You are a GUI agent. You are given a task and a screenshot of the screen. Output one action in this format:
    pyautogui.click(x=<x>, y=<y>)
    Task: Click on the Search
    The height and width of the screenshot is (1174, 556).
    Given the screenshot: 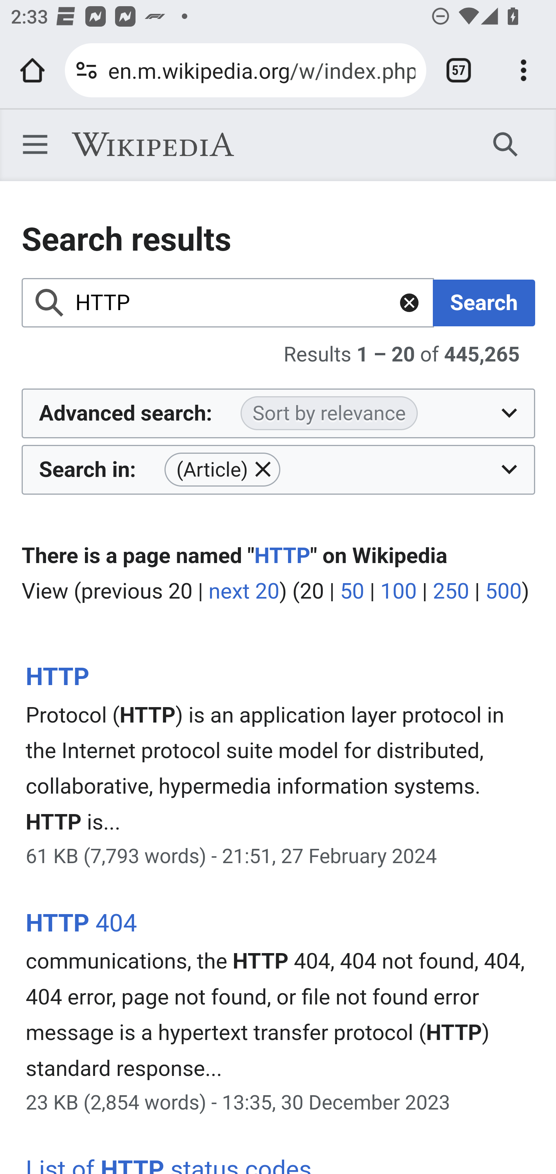 What is the action you would take?
    pyautogui.click(x=484, y=303)
    